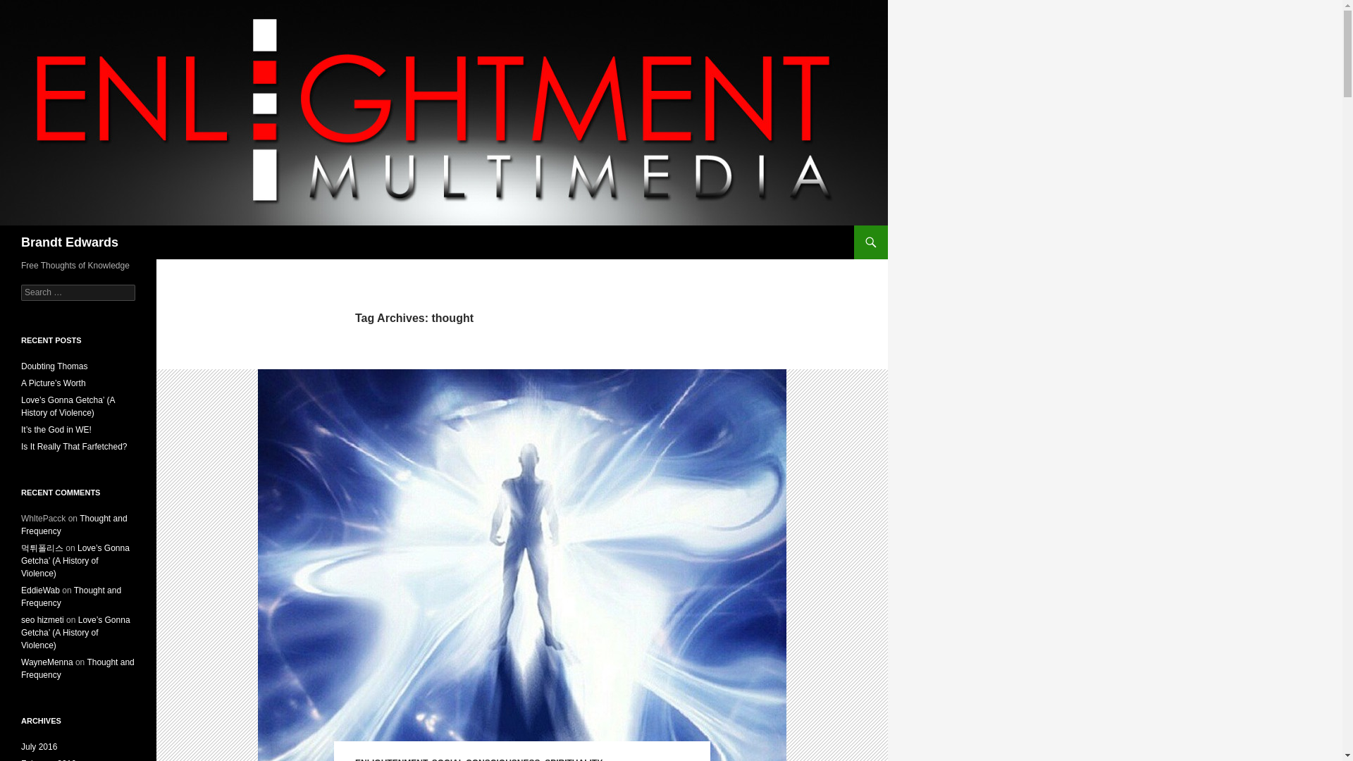  Describe the element at coordinates (390, 760) in the screenshot. I see `ENLIGHTENMENT` at that location.